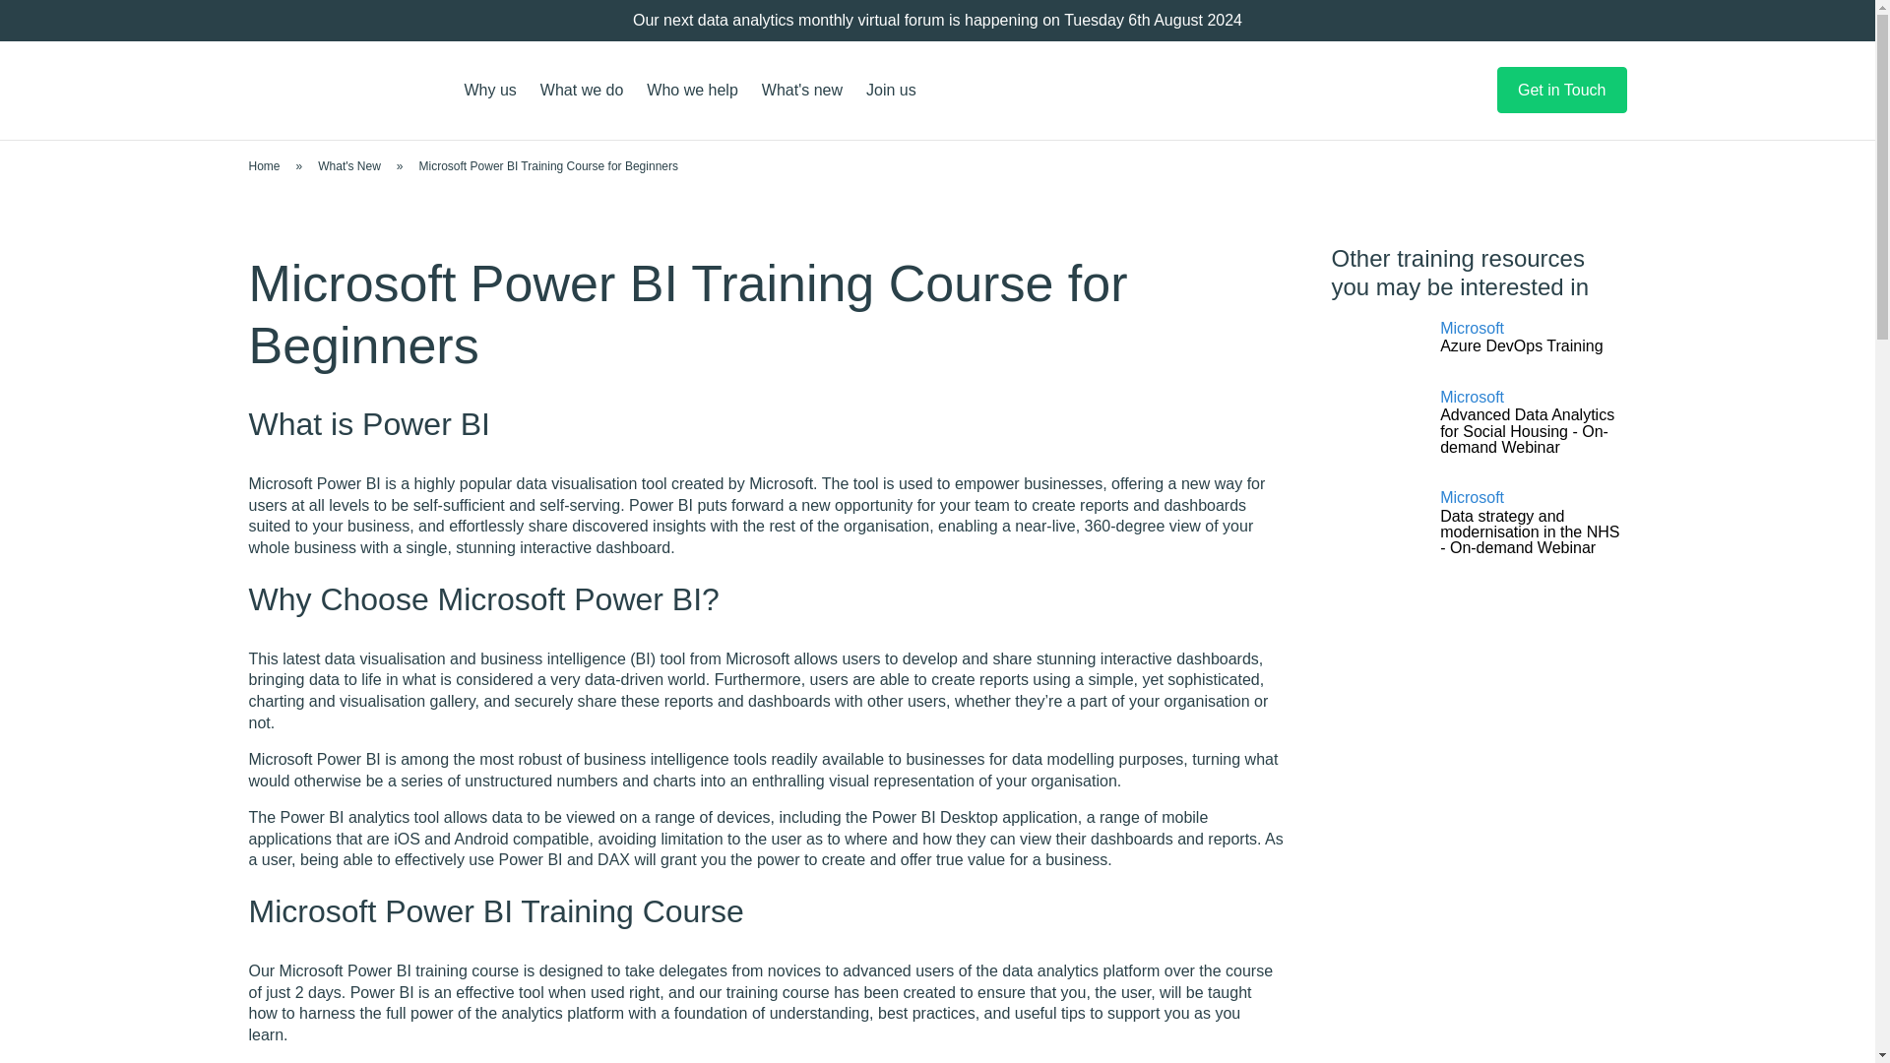 The width and height of the screenshot is (1890, 1063). Describe the element at coordinates (490, 91) in the screenshot. I see `Why us` at that location.